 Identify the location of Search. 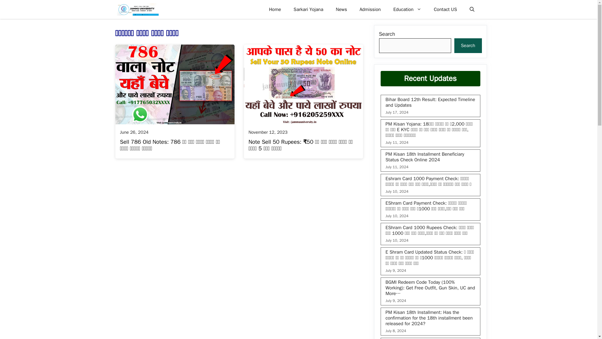
(468, 46).